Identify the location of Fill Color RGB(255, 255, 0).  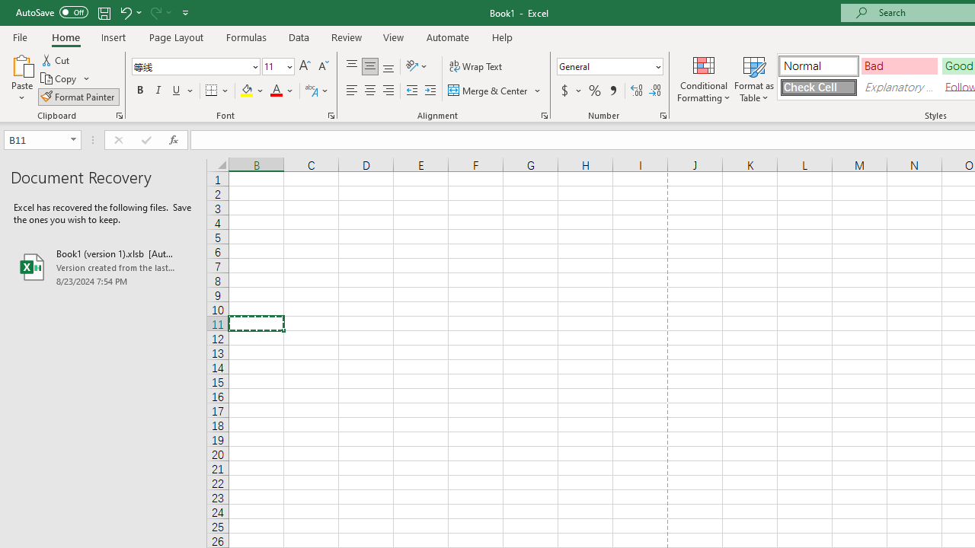
(247, 91).